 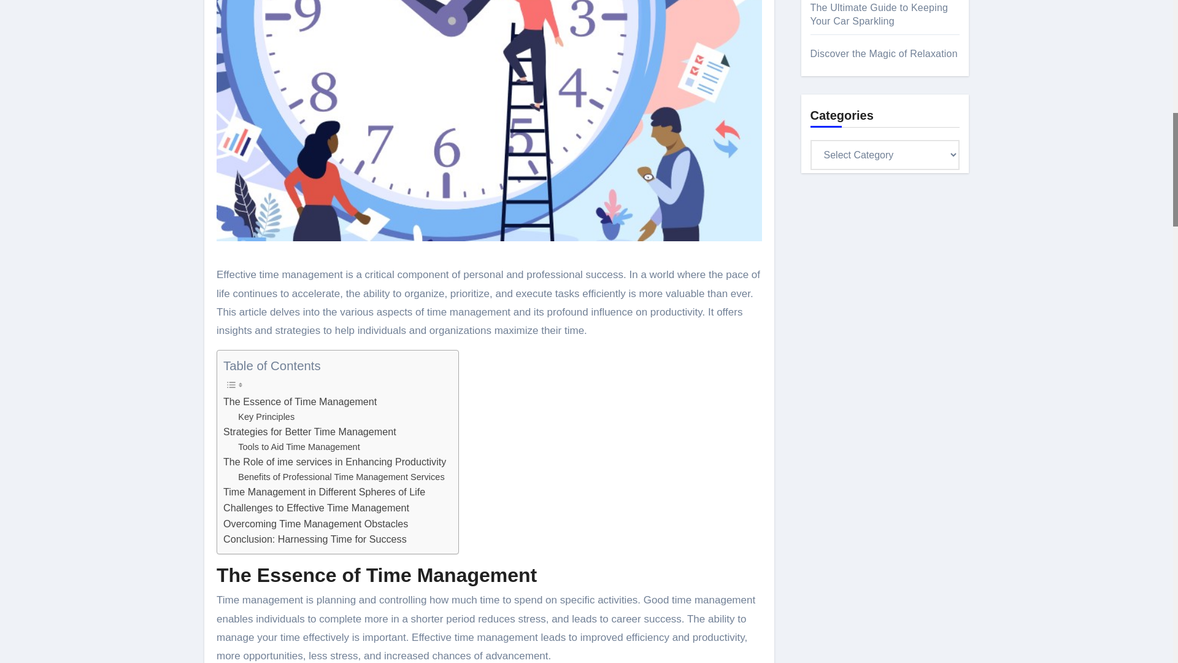 I want to click on Strategies for Better Time Management, so click(x=309, y=432).